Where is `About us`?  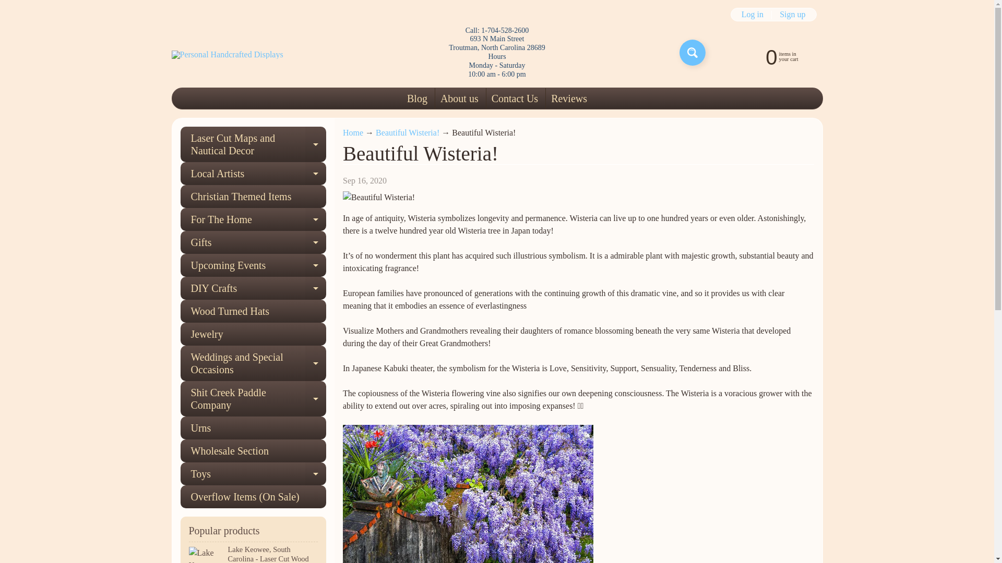 About us is located at coordinates (253, 174).